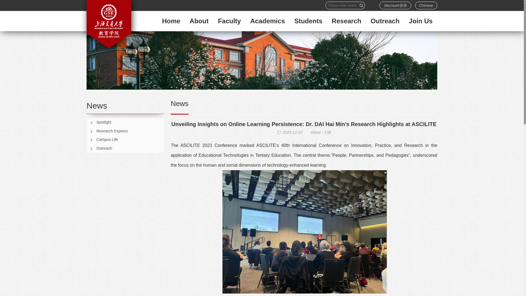 The image size is (526, 296). What do you see at coordinates (171, 21) in the screenshot?
I see `Home` at bounding box center [171, 21].